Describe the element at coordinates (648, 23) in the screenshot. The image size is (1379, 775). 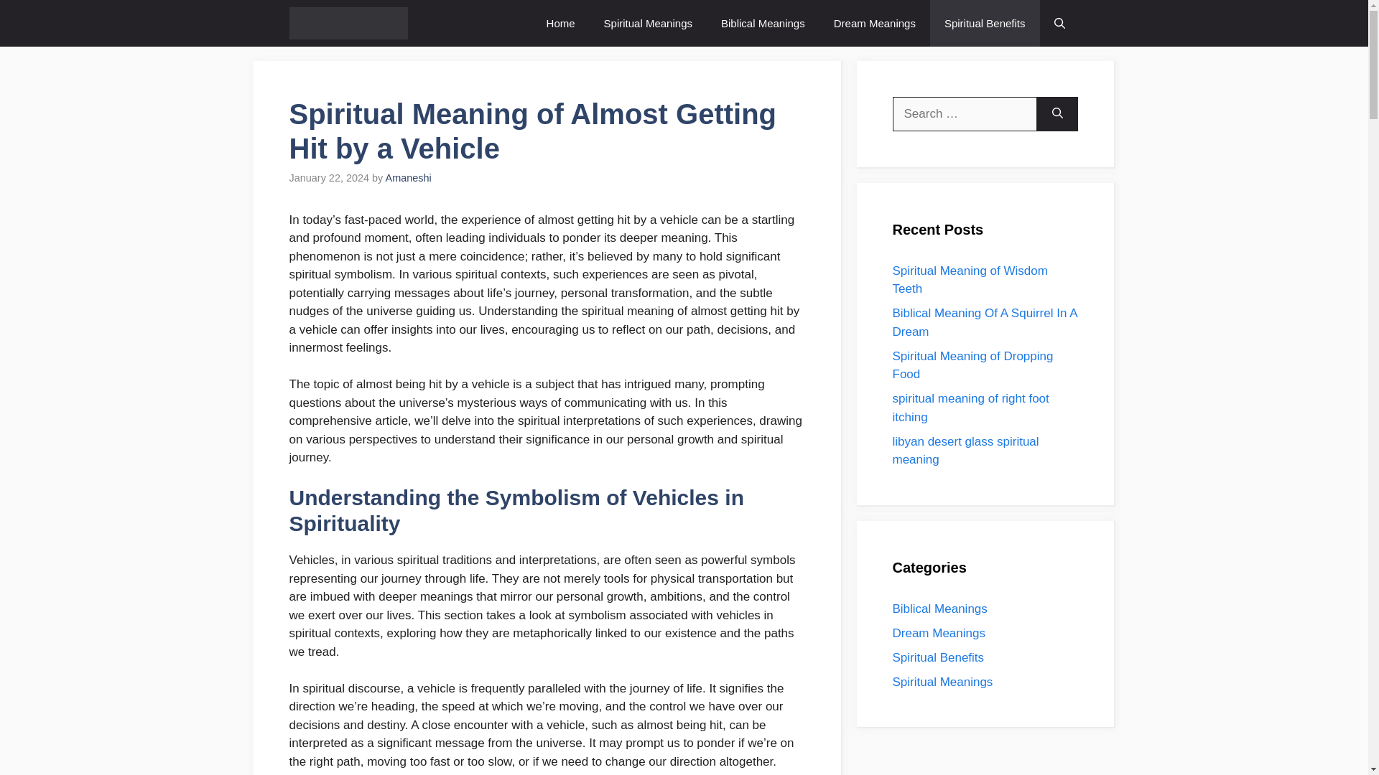
I see `Spiritual Meanings` at that location.